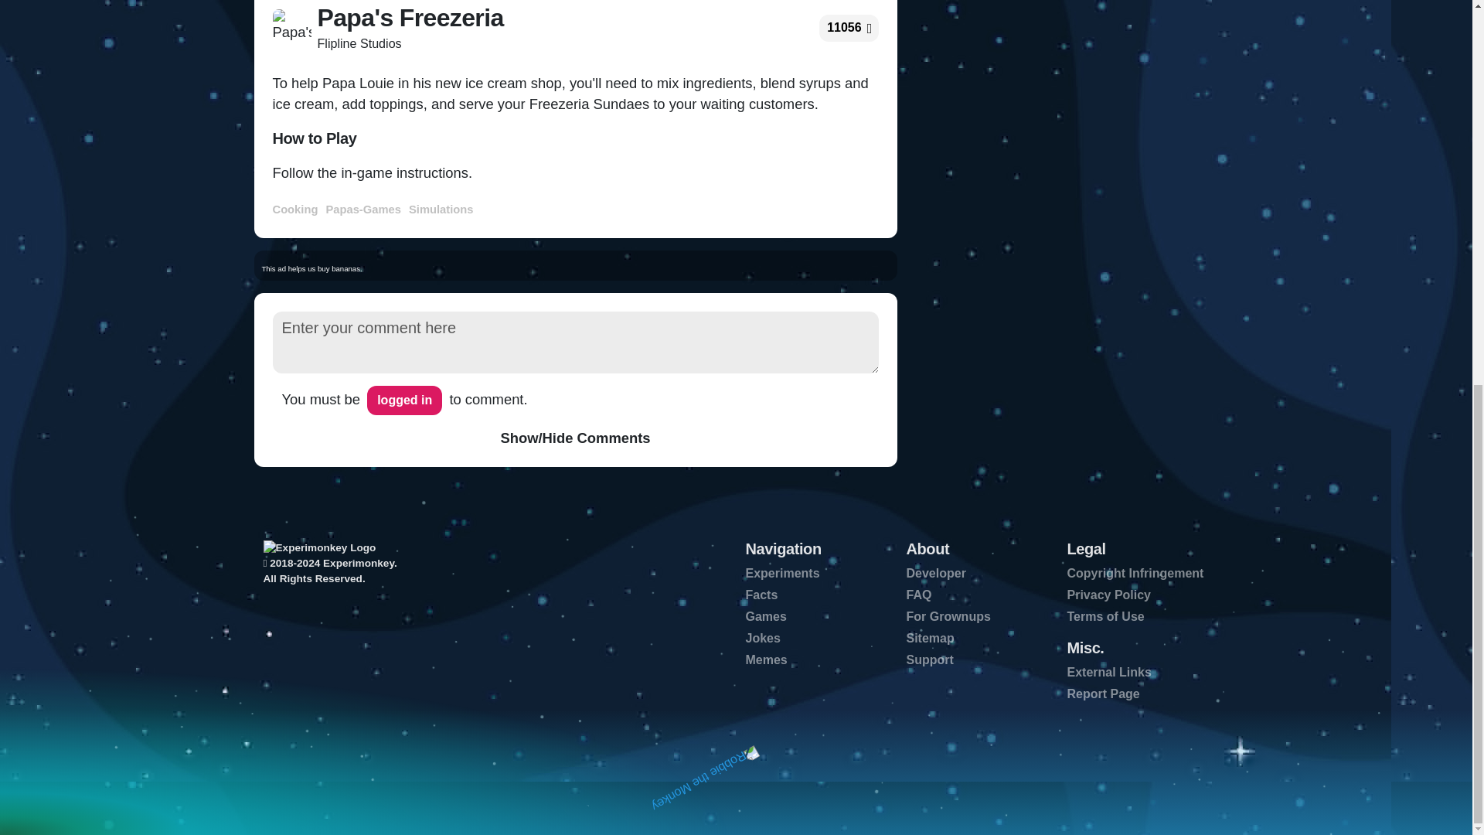 The width and height of the screenshot is (1484, 835). Describe the element at coordinates (703, 777) in the screenshot. I see `Back to Top of Page` at that location.